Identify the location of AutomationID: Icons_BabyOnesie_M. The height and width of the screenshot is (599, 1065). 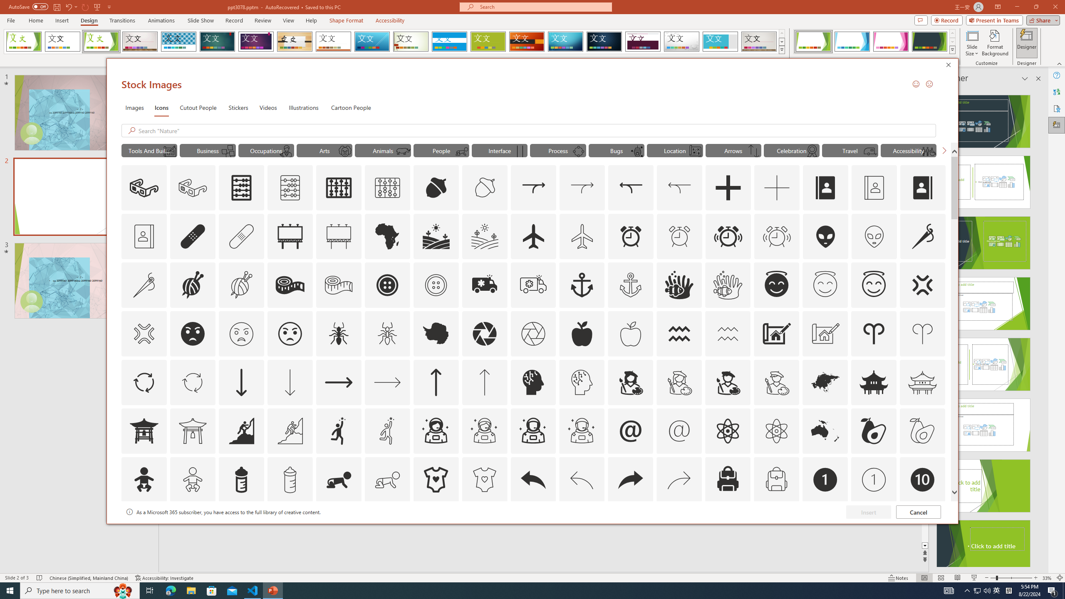
(484, 480).